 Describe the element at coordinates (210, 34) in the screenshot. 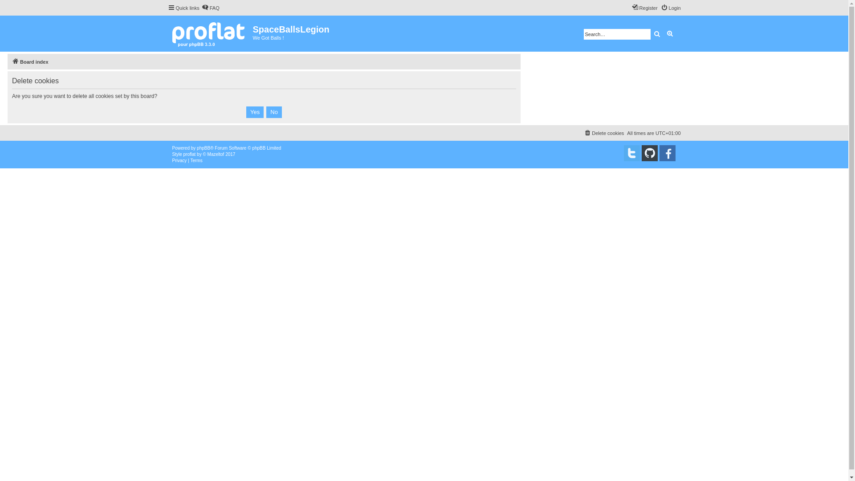

I see `Board index` at that location.